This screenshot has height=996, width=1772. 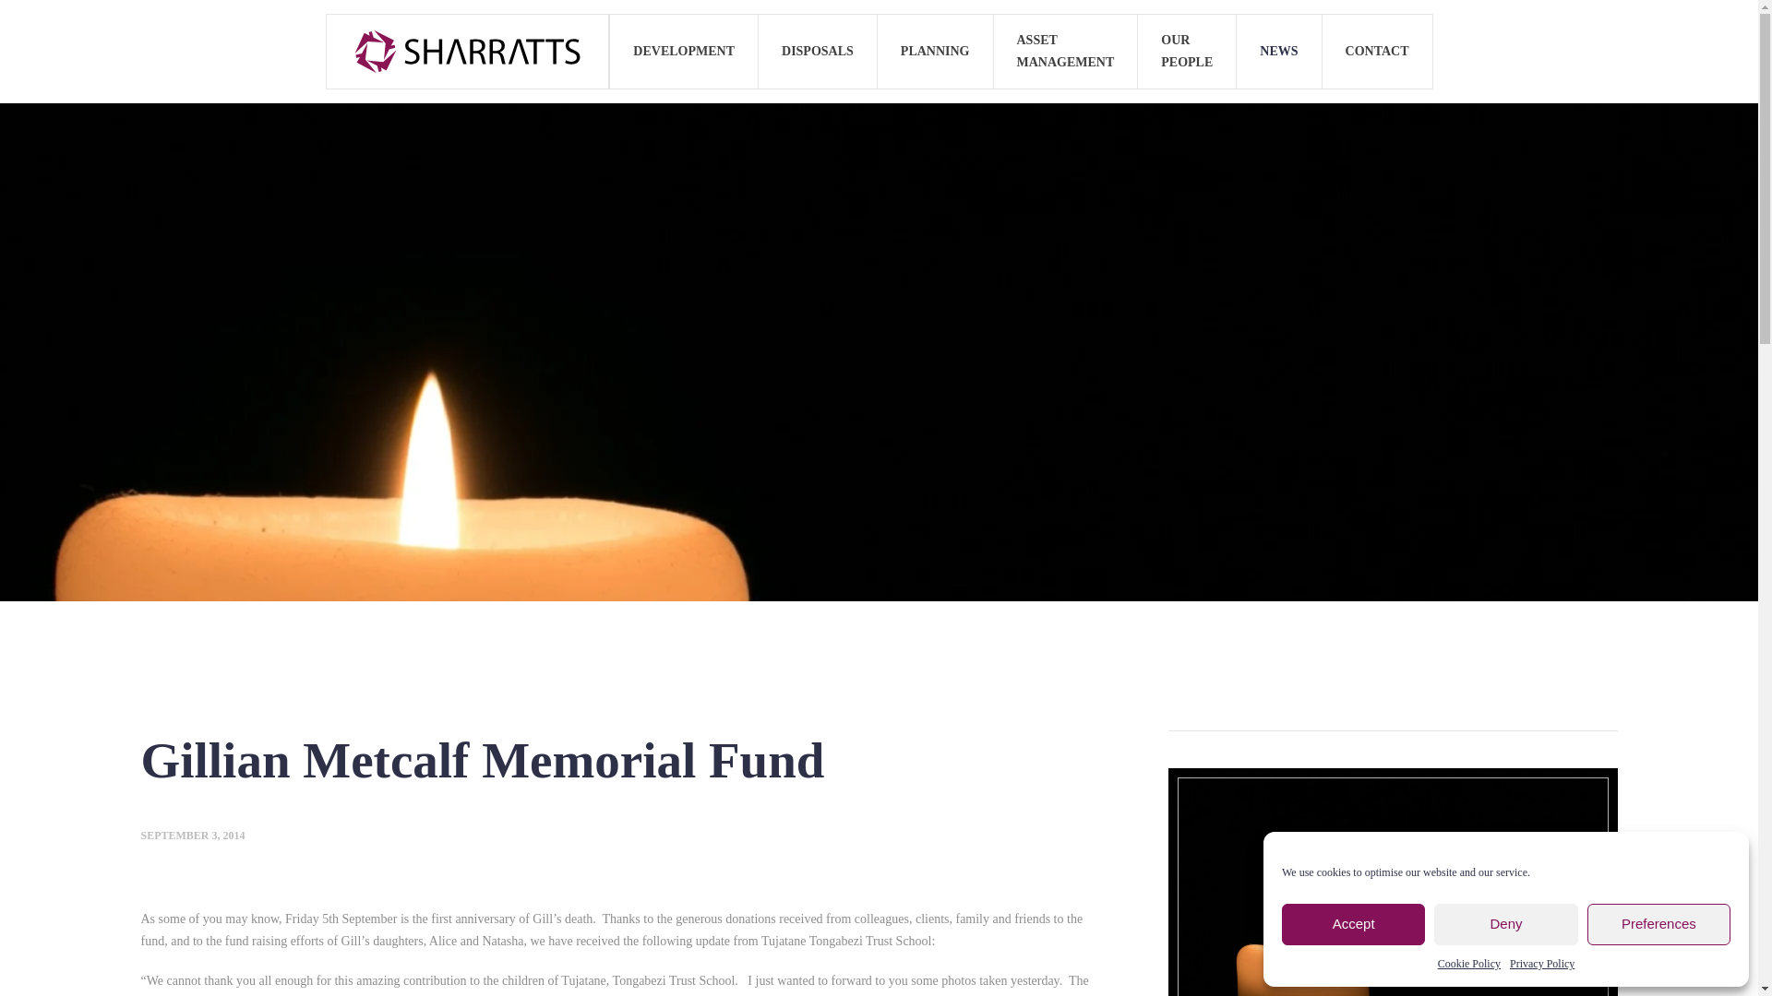 What do you see at coordinates (1541, 963) in the screenshot?
I see `Privacy Policy` at bounding box center [1541, 963].